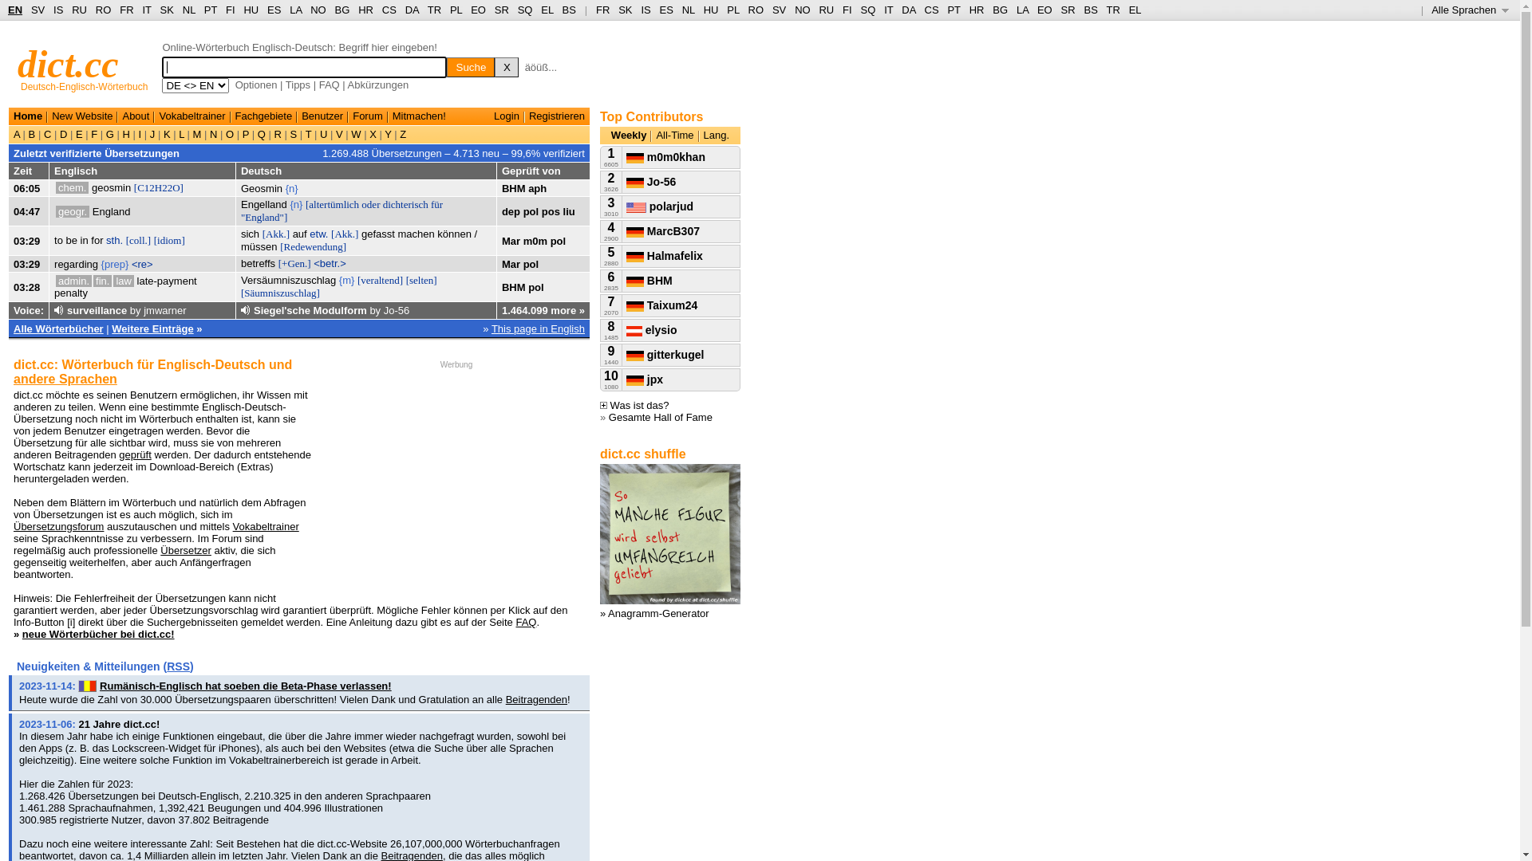  I want to click on Optionen, so click(257, 85).